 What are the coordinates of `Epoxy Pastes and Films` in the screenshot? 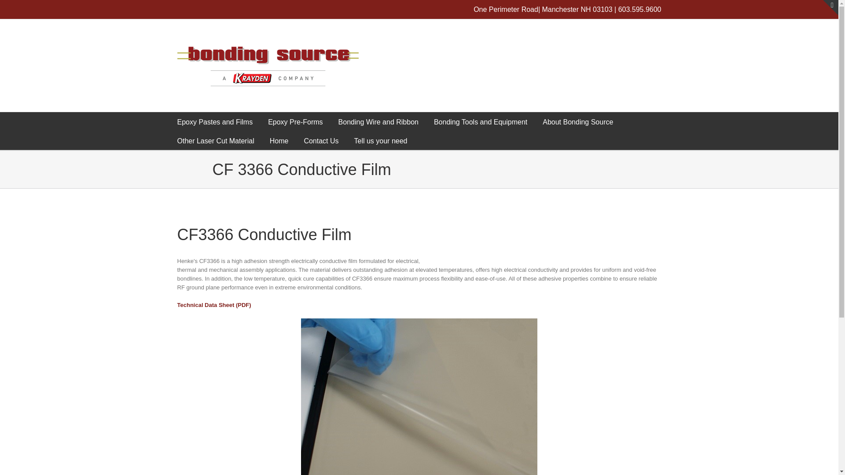 It's located at (215, 121).